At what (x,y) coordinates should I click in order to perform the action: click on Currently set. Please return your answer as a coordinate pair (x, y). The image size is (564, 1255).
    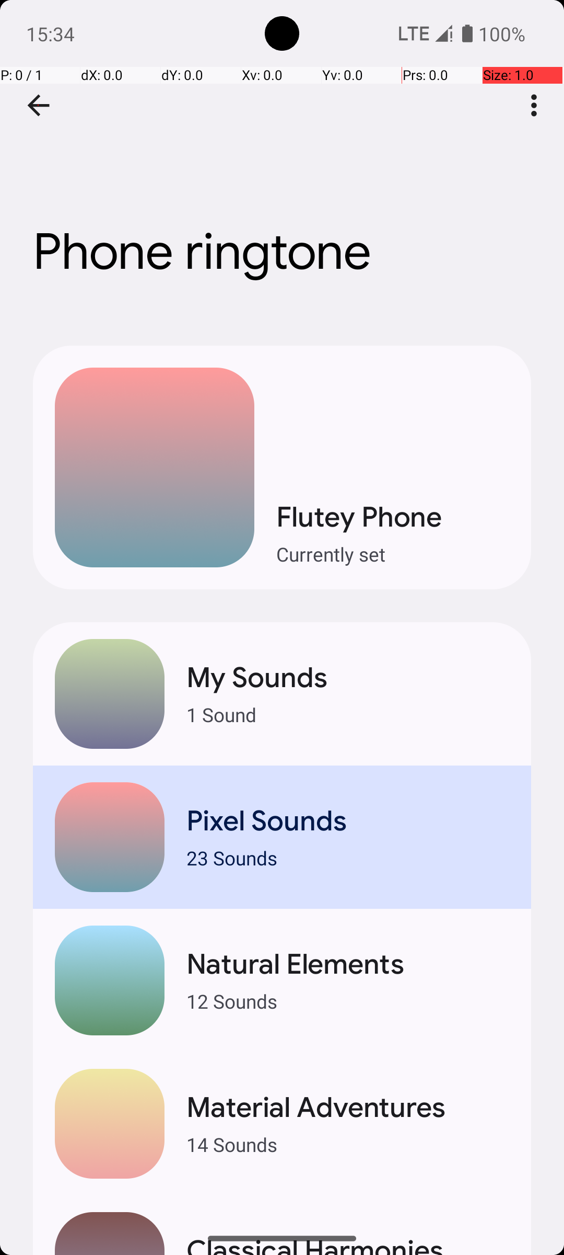
    Looking at the image, I should click on (393, 554).